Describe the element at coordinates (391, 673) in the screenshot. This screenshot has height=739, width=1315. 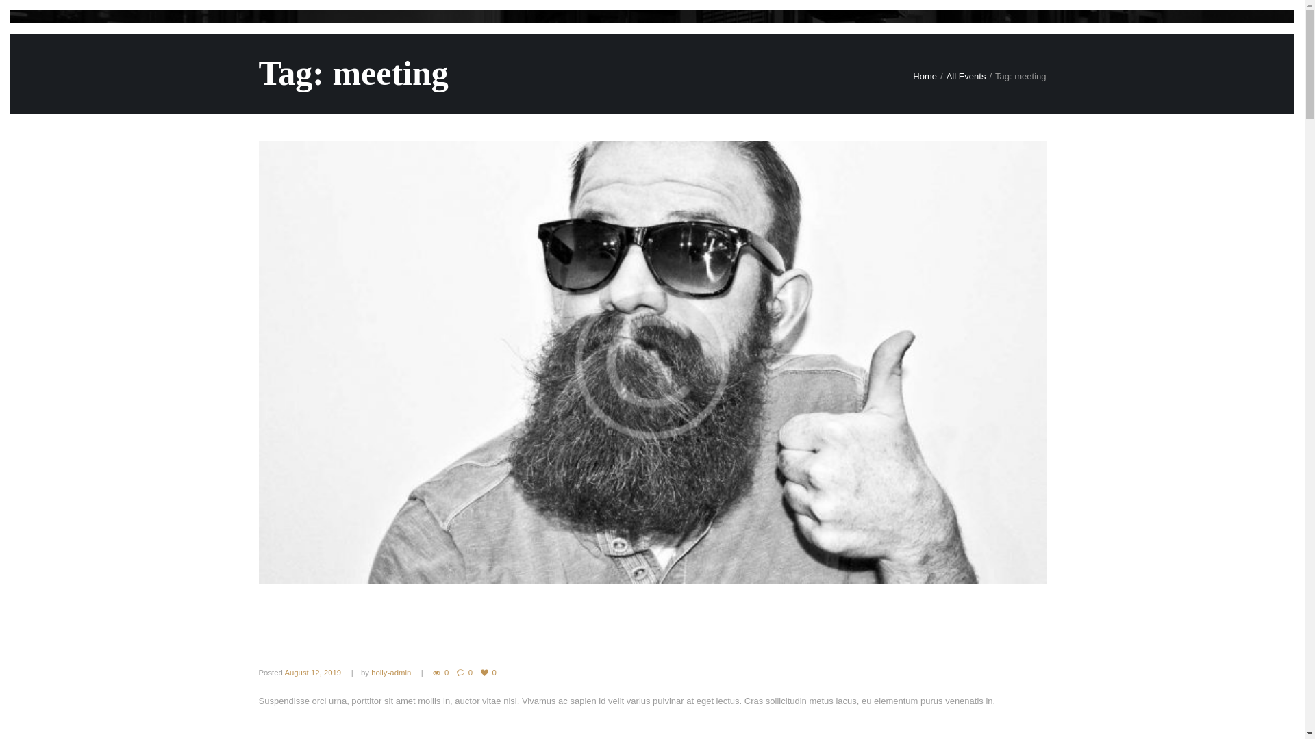
I see `holly-admin` at that location.